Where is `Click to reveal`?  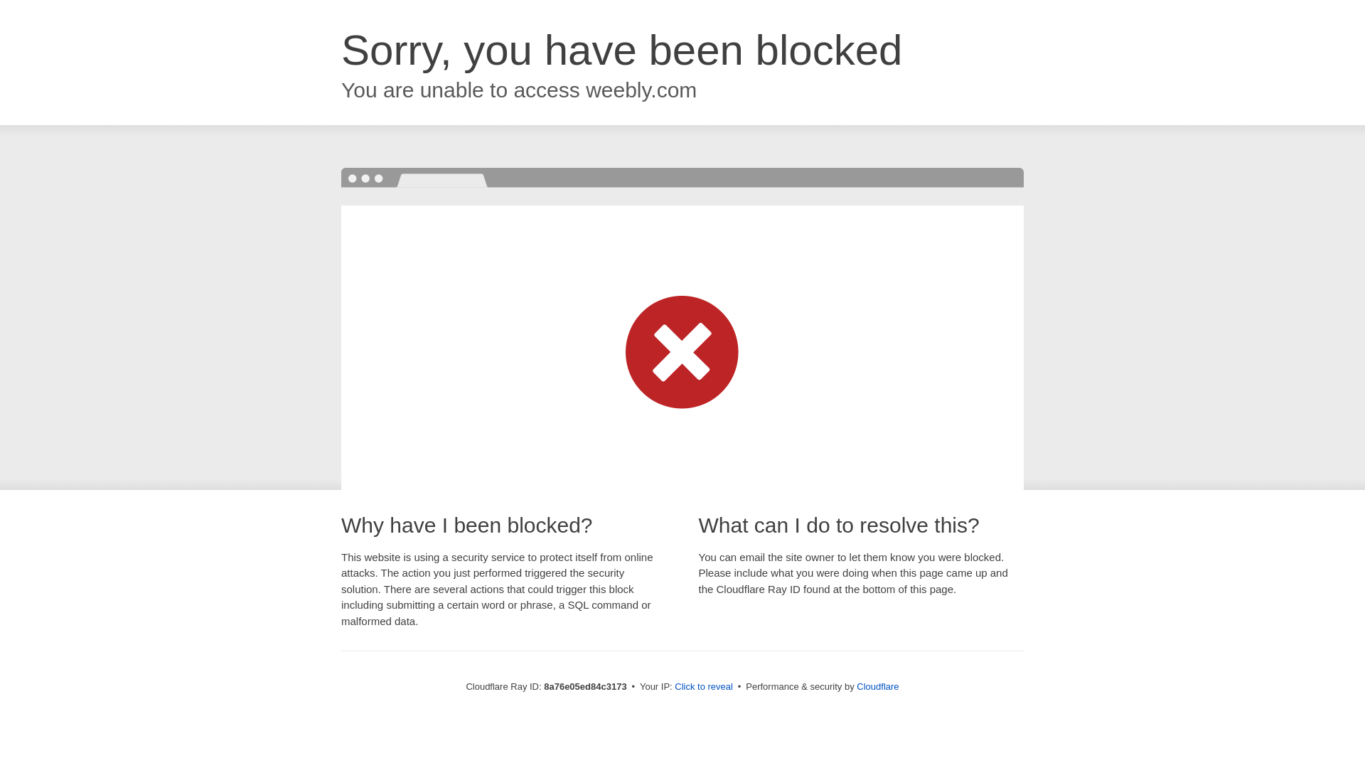 Click to reveal is located at coordinates (704, 687).